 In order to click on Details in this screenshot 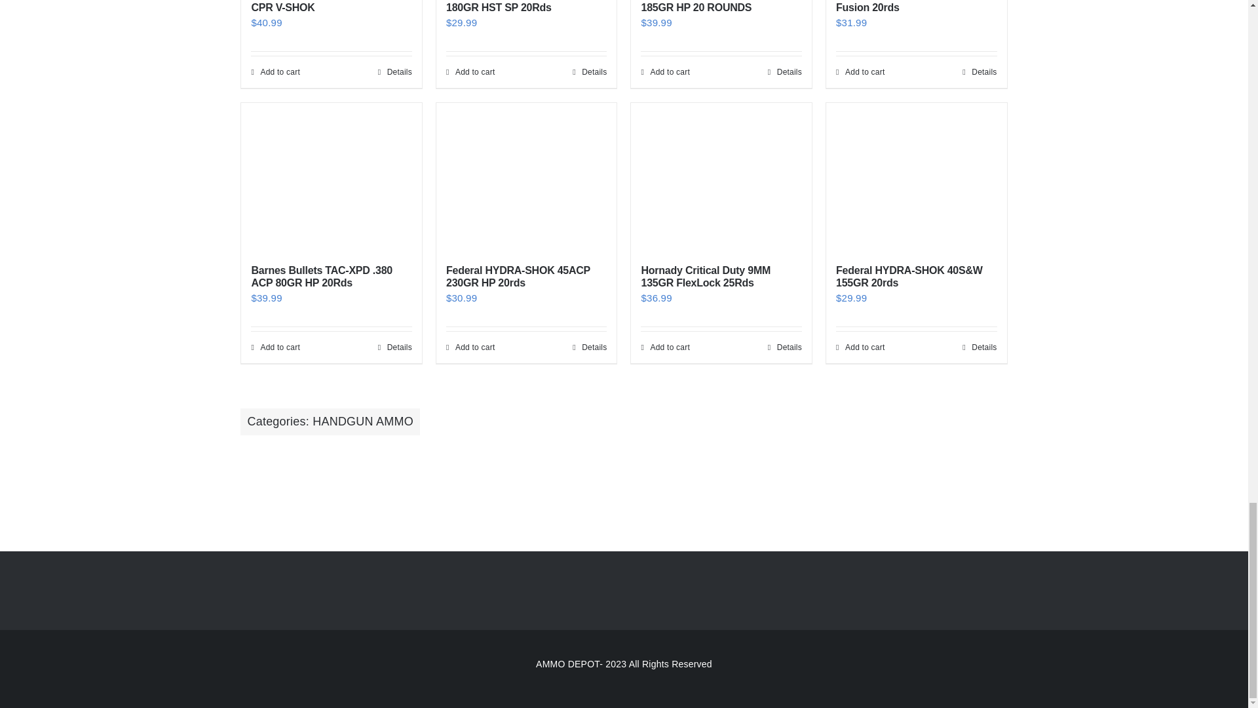, I will do `click(589, 72)`.